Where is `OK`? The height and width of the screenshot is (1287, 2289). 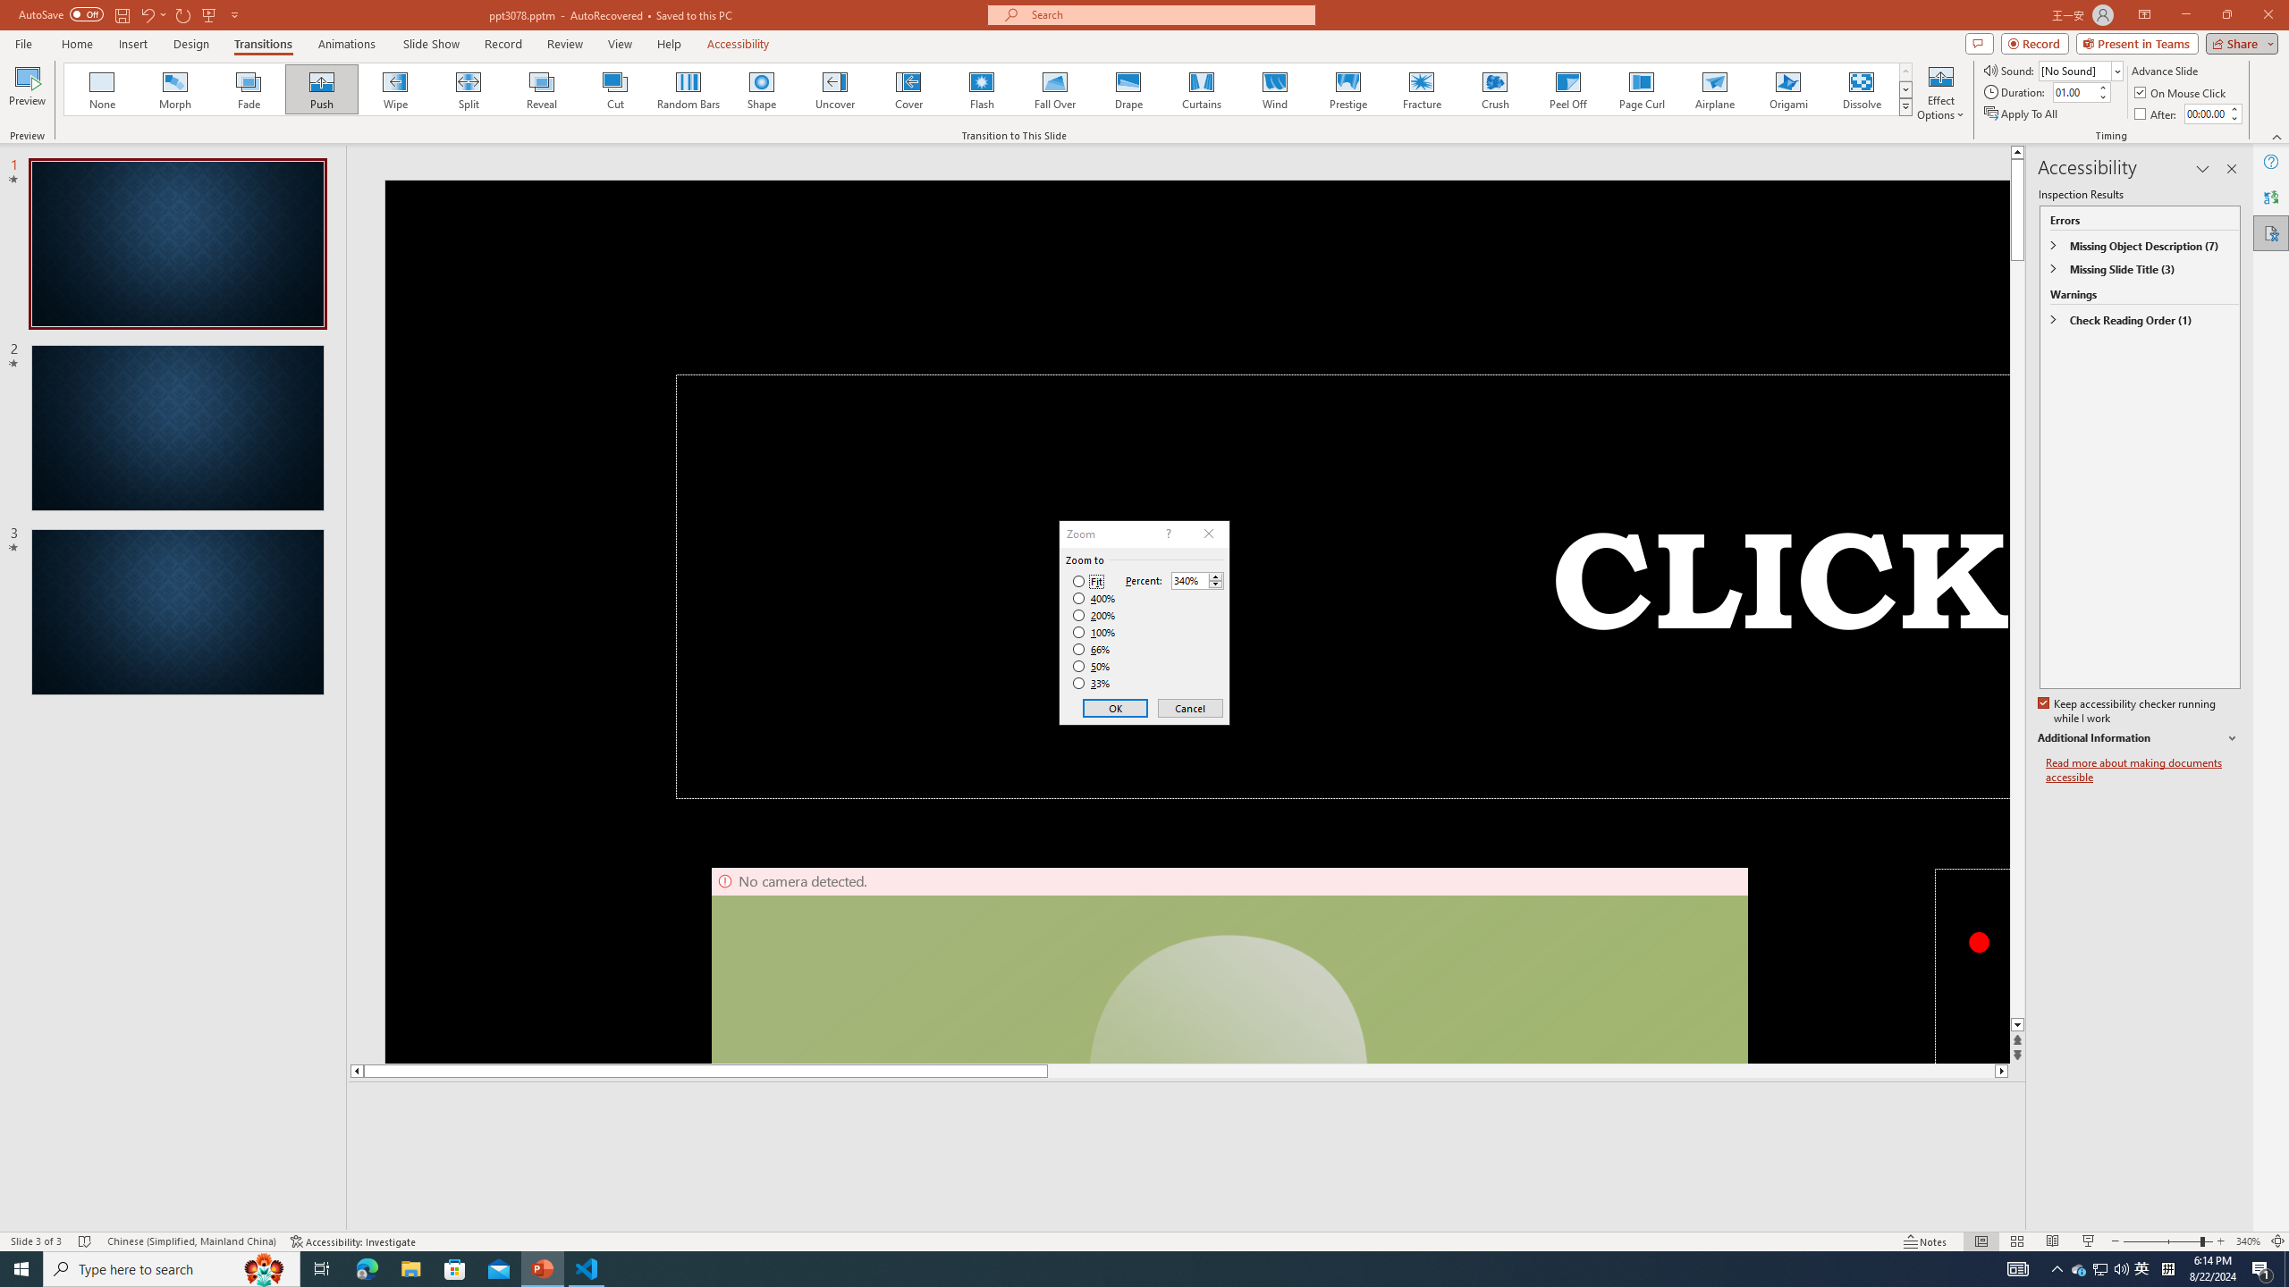
OK is located at coordinates (1116, 708).